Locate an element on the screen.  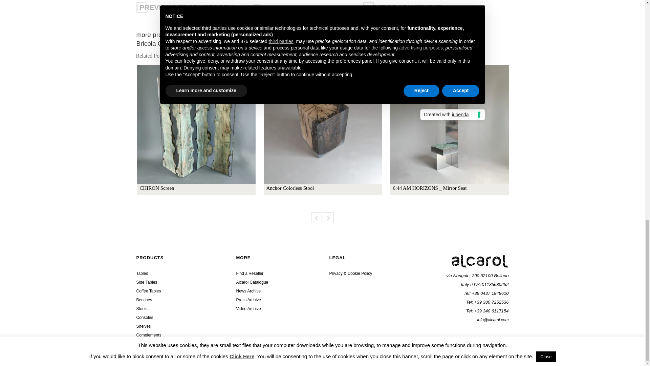
Alcarol tables is located at coordinates (142, 273).